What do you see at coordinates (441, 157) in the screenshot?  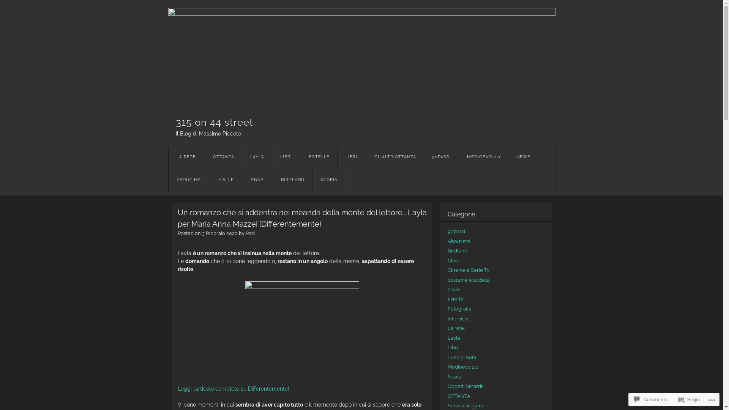 I see `90PASSI` at bounding box center [441, 157].